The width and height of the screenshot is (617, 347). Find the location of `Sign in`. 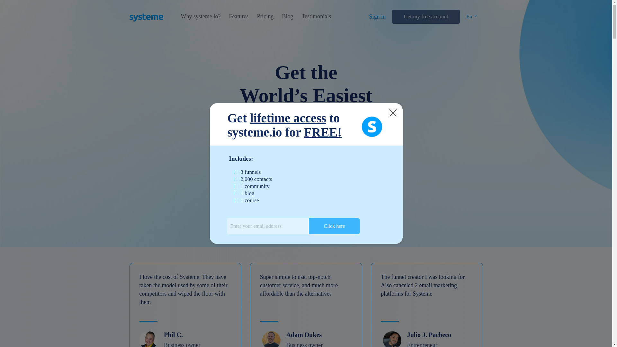

Sign in is located at coordinates (377, 17).